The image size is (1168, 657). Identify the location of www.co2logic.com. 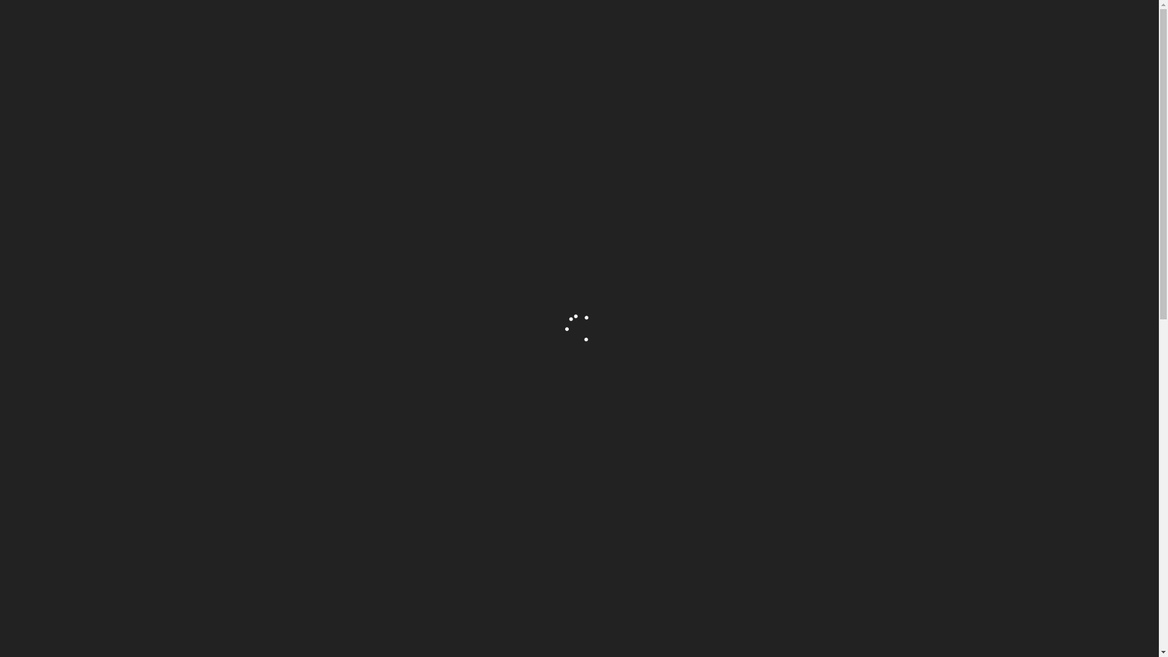
(327, 422).